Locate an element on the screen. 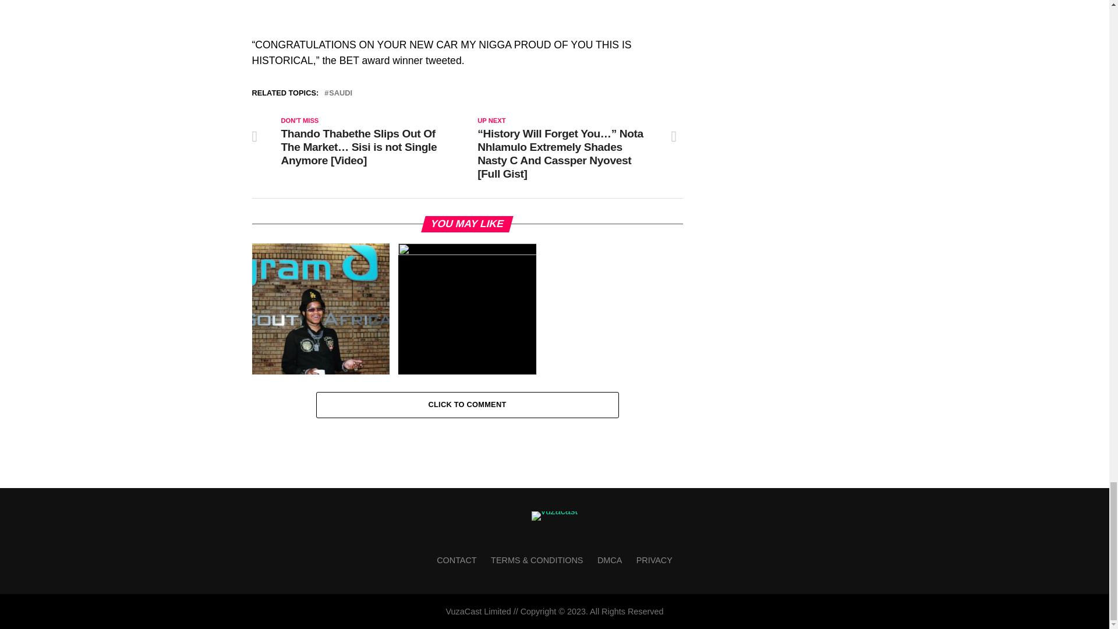  PRIVACY is located at coordinates (654, 560).